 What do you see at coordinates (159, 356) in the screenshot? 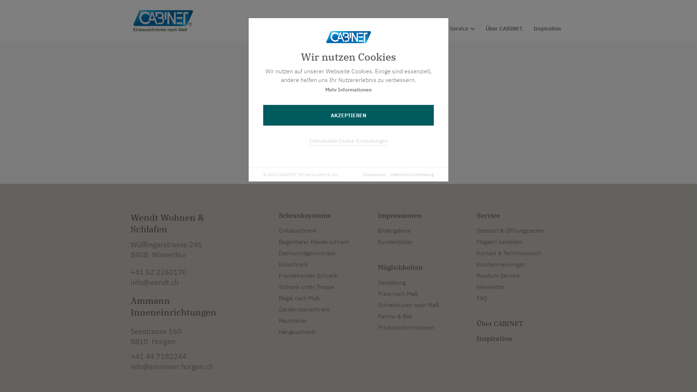
I see `+41 44 7182244` at bounding box center [159, 356].